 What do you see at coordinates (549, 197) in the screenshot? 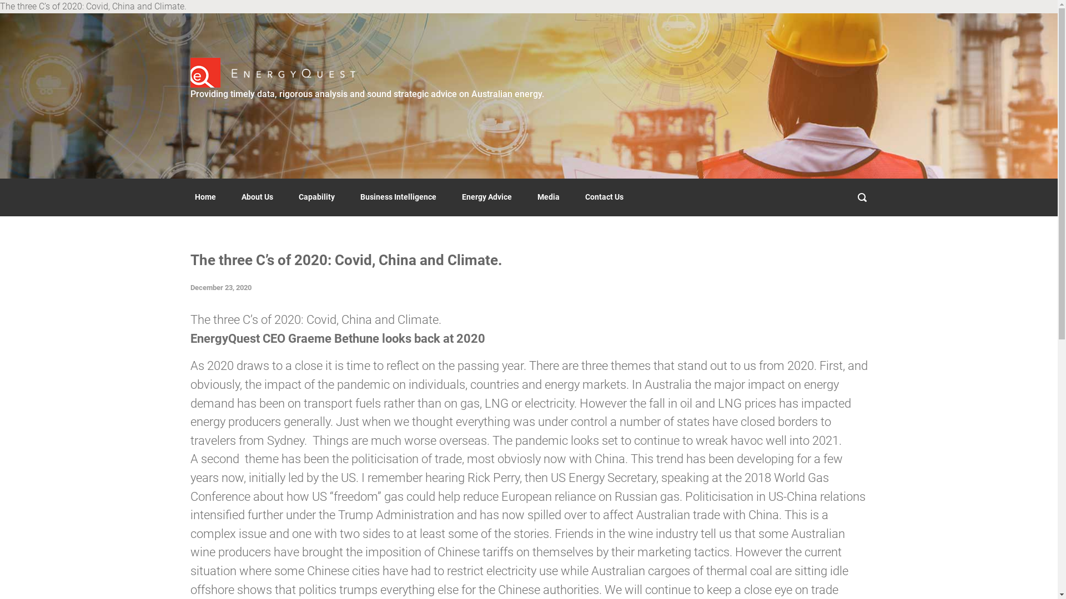
I see `Media` at bounding box center [549, 197].